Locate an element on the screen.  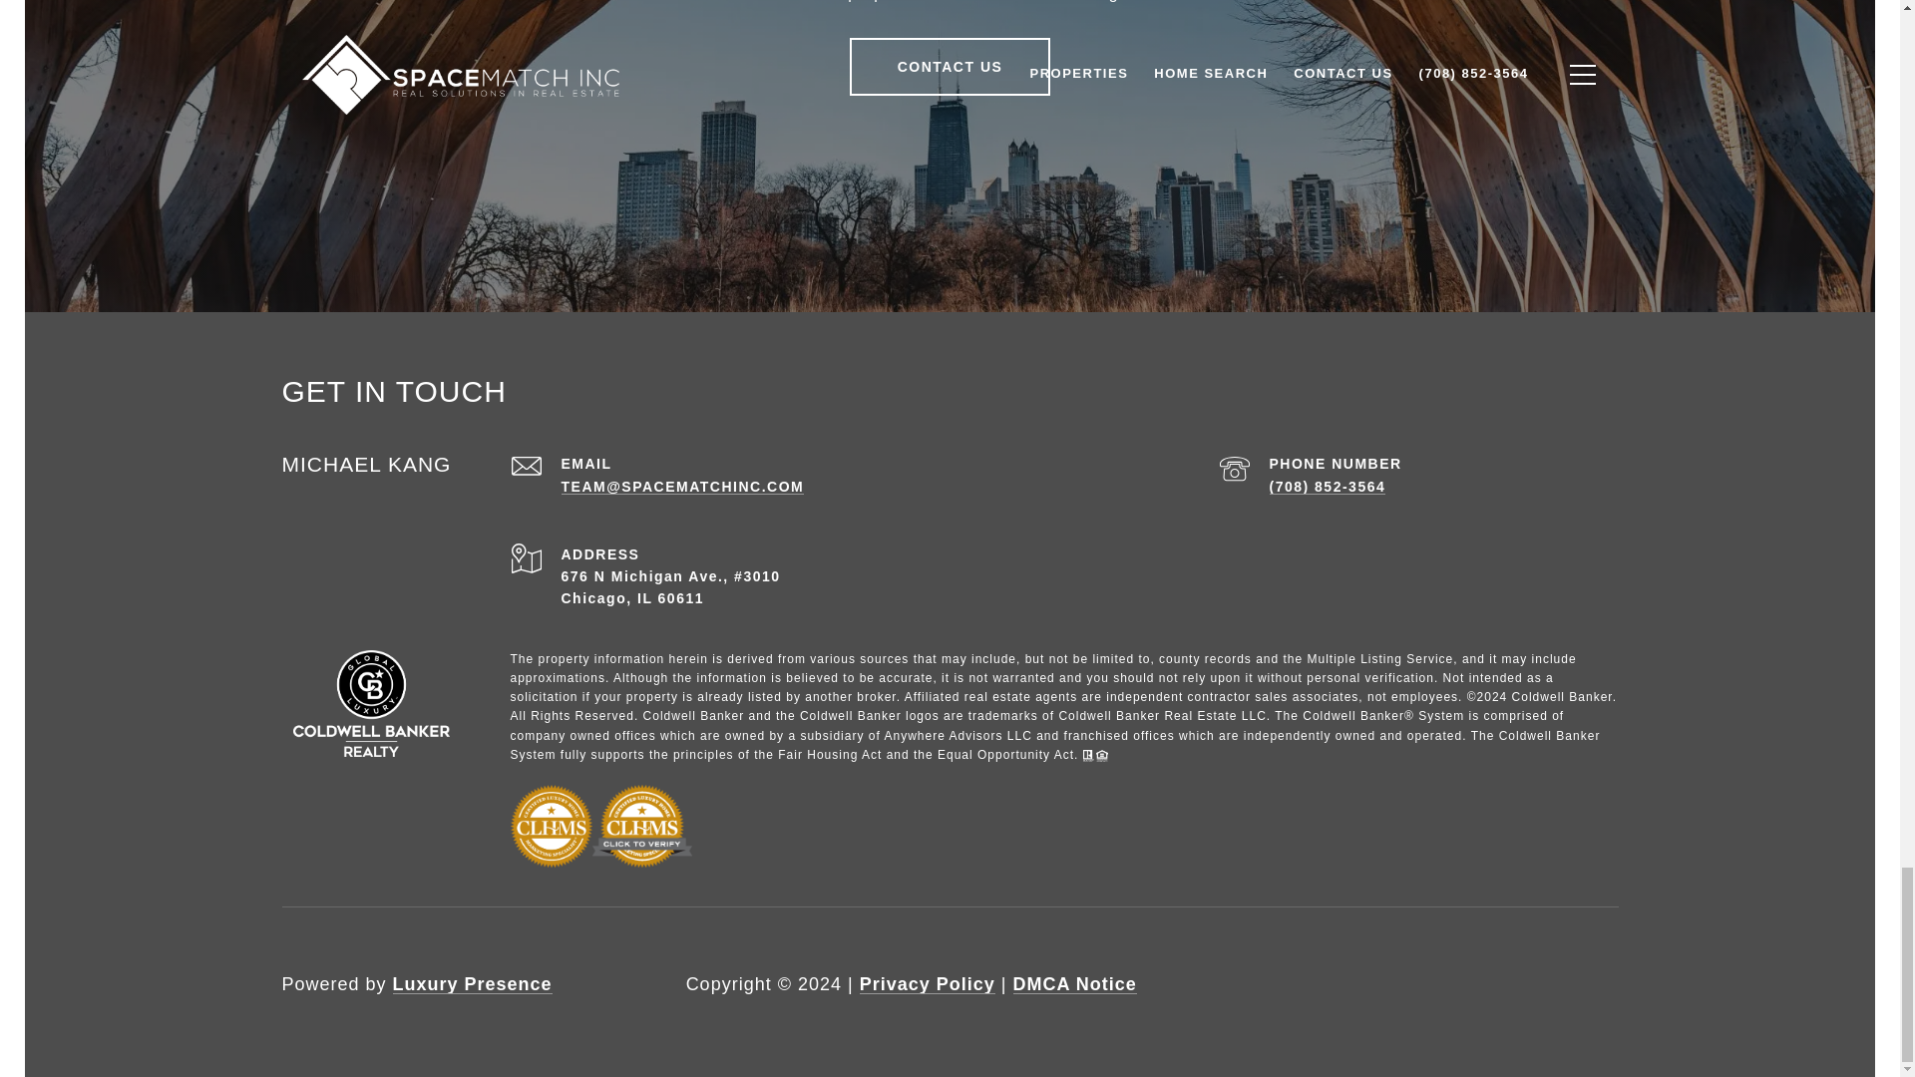
CONTACT US is located at coordinates (951, 66).